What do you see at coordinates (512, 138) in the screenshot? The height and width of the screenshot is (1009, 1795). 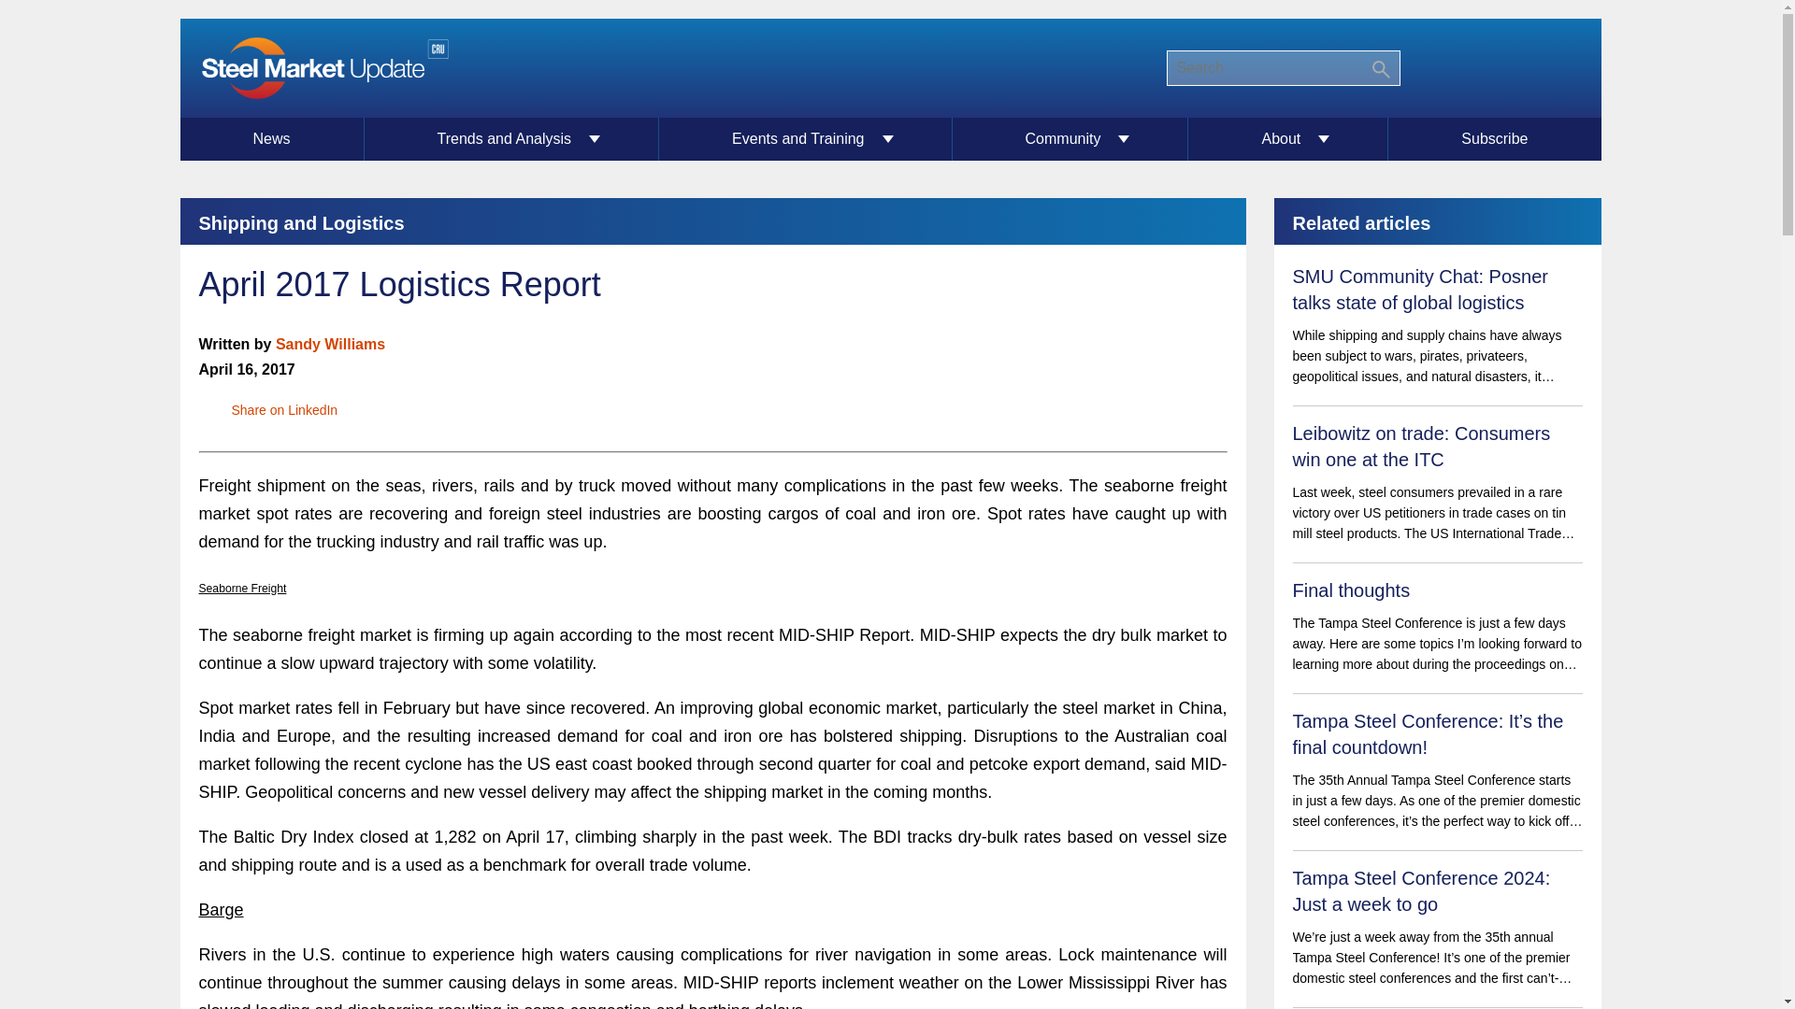 I see `Trends and Analysis` at bounding box center [512, 138].